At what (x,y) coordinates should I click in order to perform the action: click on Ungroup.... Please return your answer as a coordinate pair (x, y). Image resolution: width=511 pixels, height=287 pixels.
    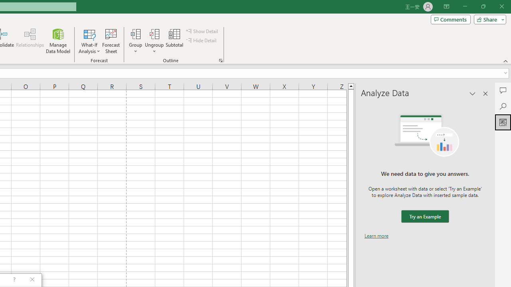
    Looking at the image, I should click on (154, 41).